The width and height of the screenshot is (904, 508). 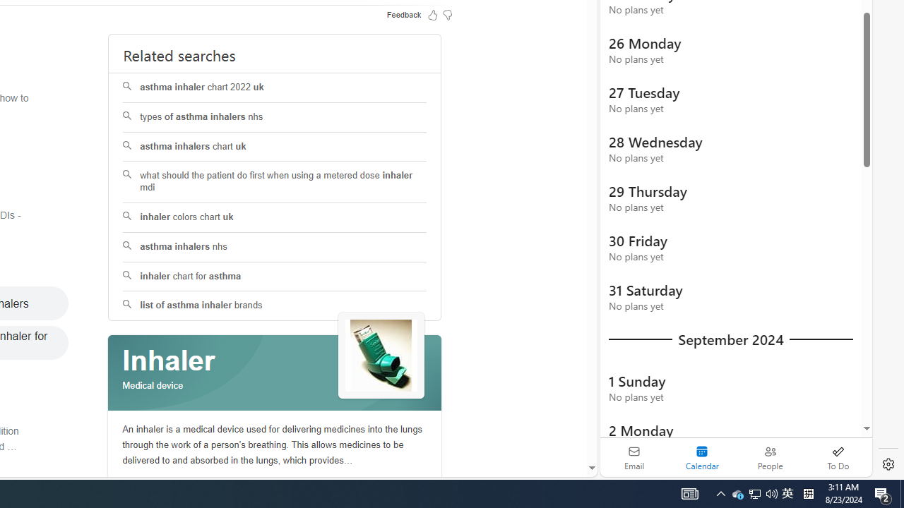 What do you see at coordinates (559, 426) in the screenshot?
I see `Search more` at bounding box center [559, 426].